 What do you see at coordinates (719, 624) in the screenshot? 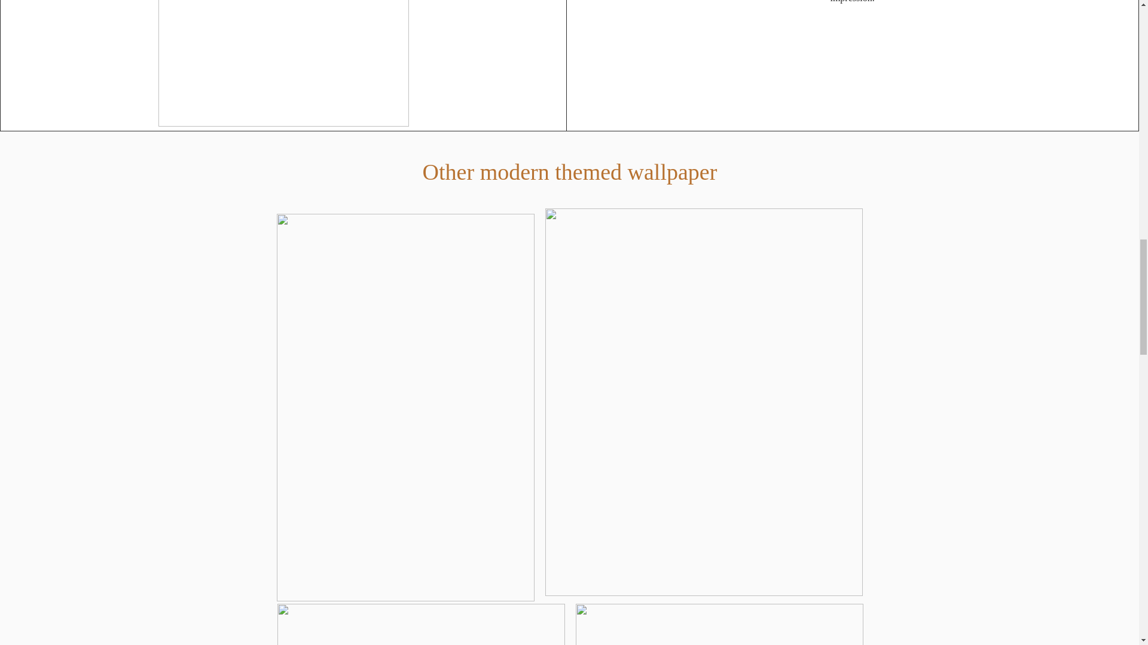
I see `modern9.png` at bounding box center [719, 624].